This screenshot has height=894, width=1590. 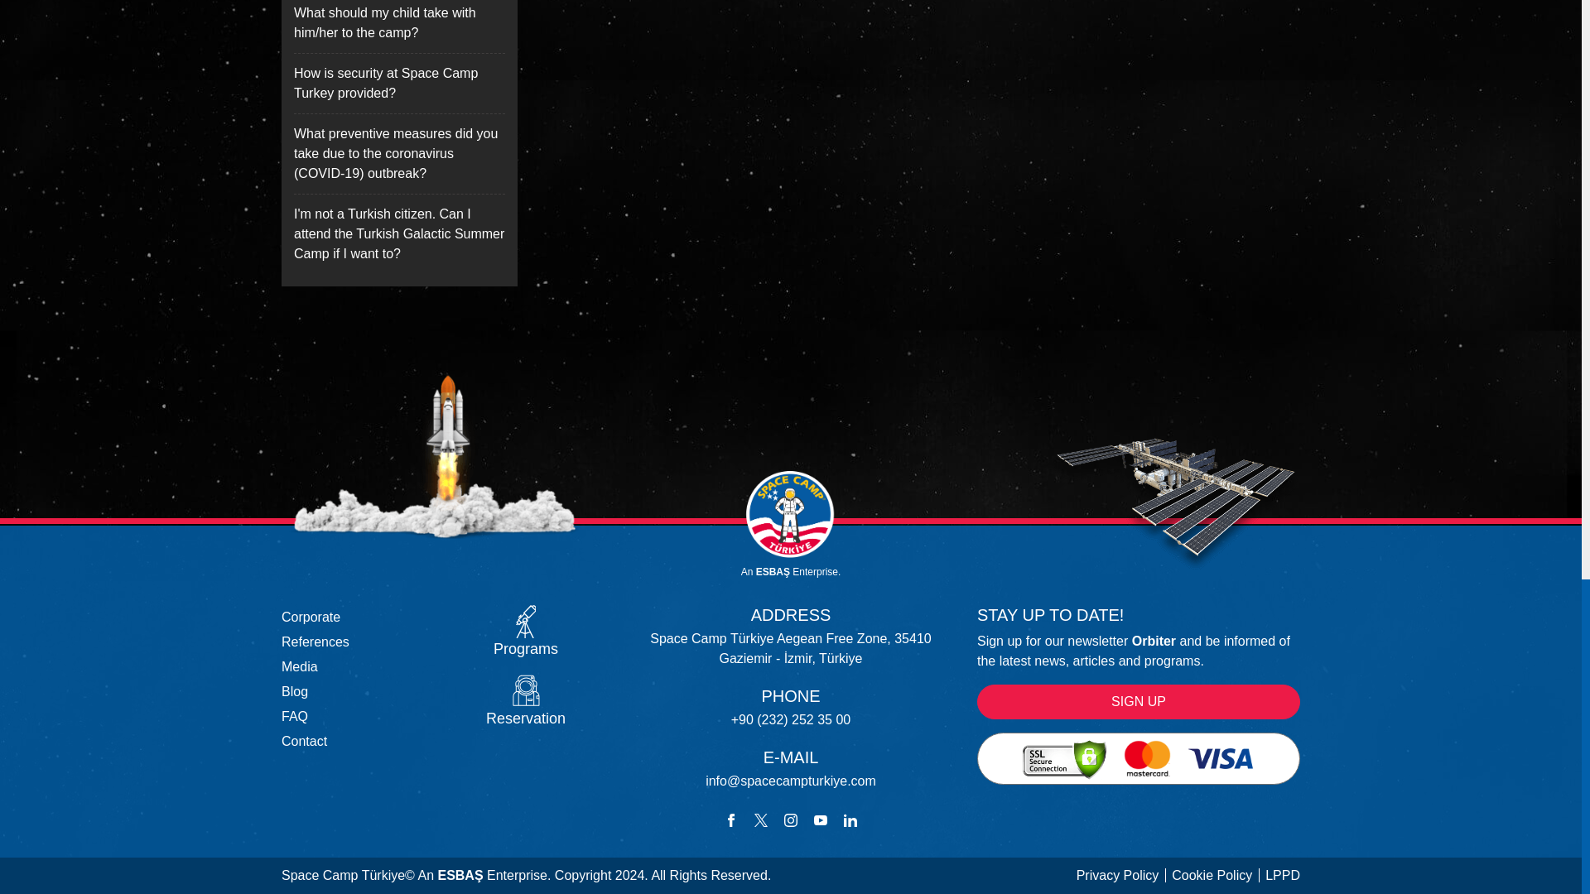 I want to click on Privacy Policy, so click(x=1117, y=876).